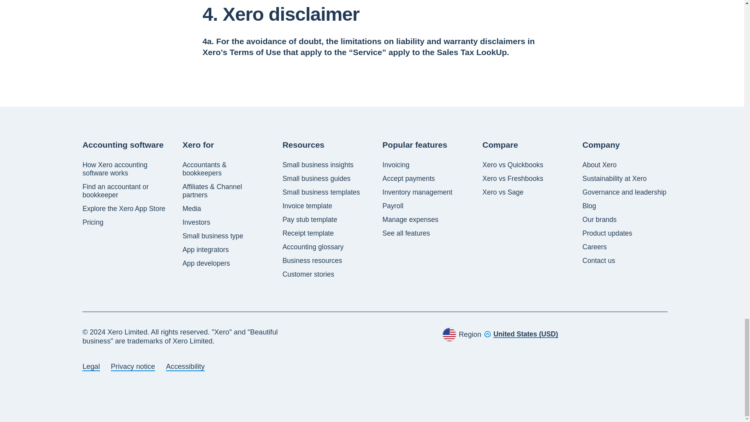 The width and height of the screenshot is (750, 422). Describe the element at coordinates (205, 250) in the screenshot. I see `App integrators` at that location.